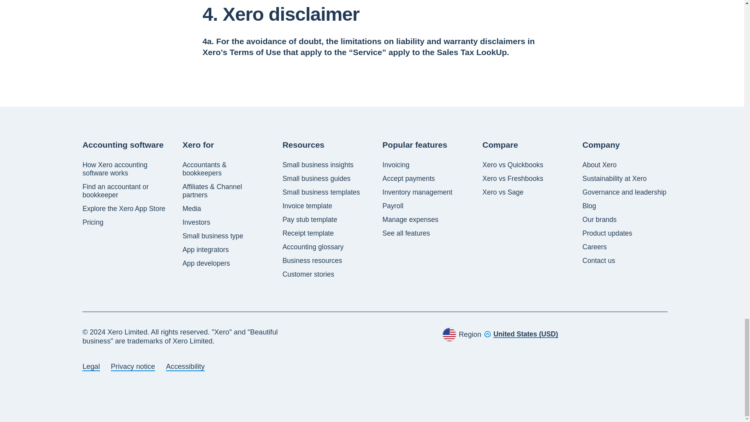 The width and height of the screenshot is (750, 422). Describe the element at coordinates (205, 250) in the screenshot. I see `App integrators` at that location.